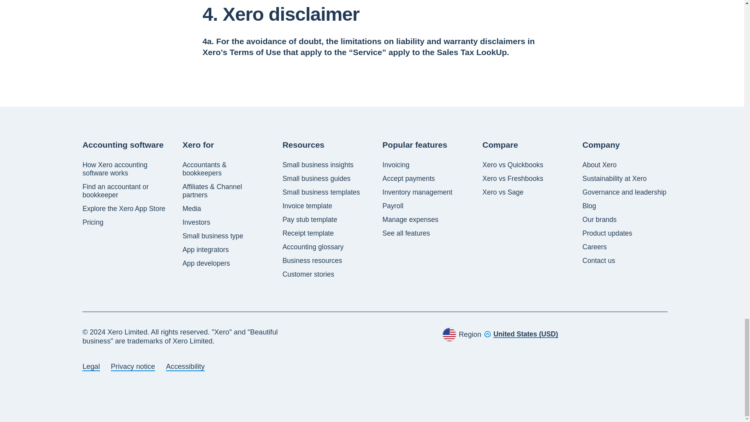 The width and height of the screenshot is (750, 422). Describe the element at coordinates (205, 250) in the screenshot. I see `App integrators` at that location.